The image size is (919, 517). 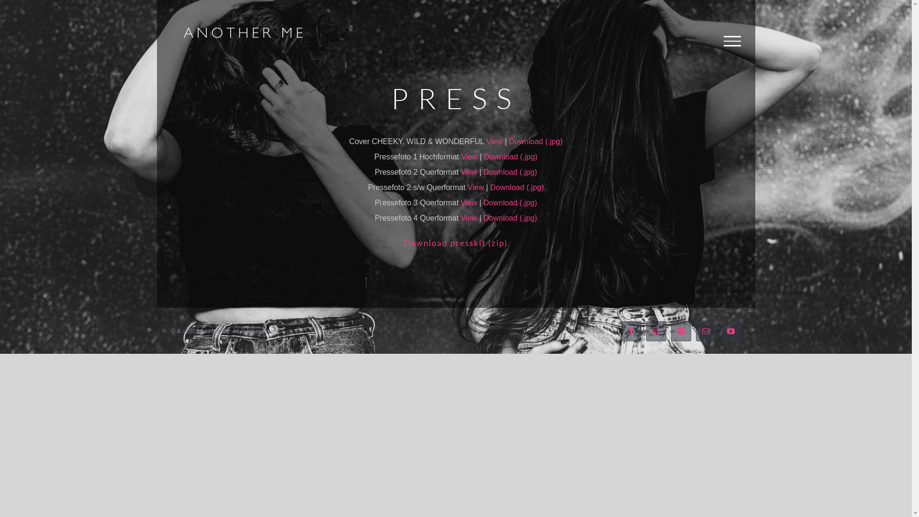 I want to click on Download presskit (zip), so click(x=456, y=243).